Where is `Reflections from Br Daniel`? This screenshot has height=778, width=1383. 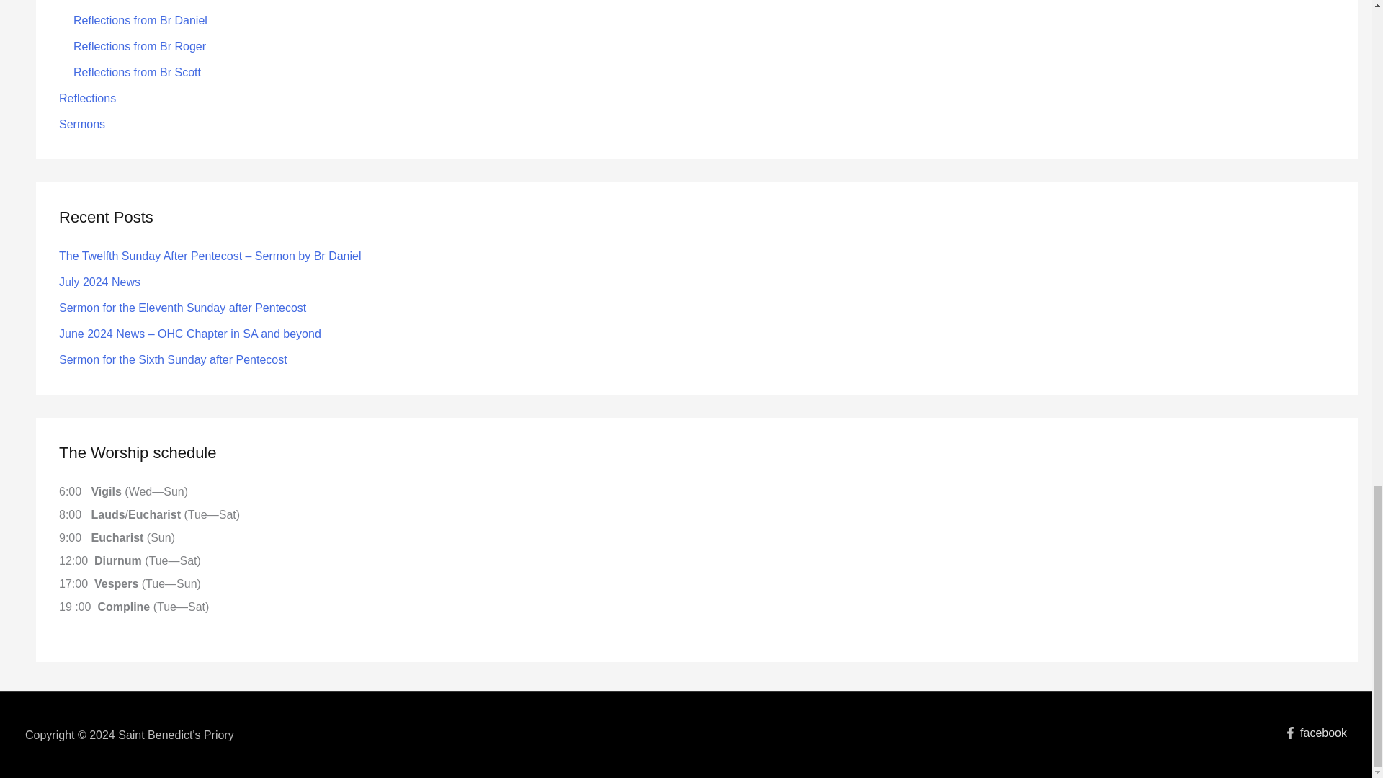 Reflections from Br Daniel is located at coordinates (140, 20).